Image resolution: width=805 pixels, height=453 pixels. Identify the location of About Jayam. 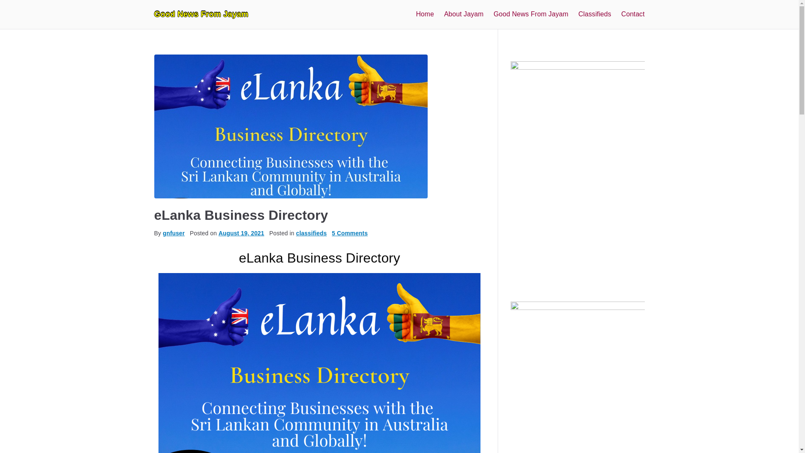
(464, 14).